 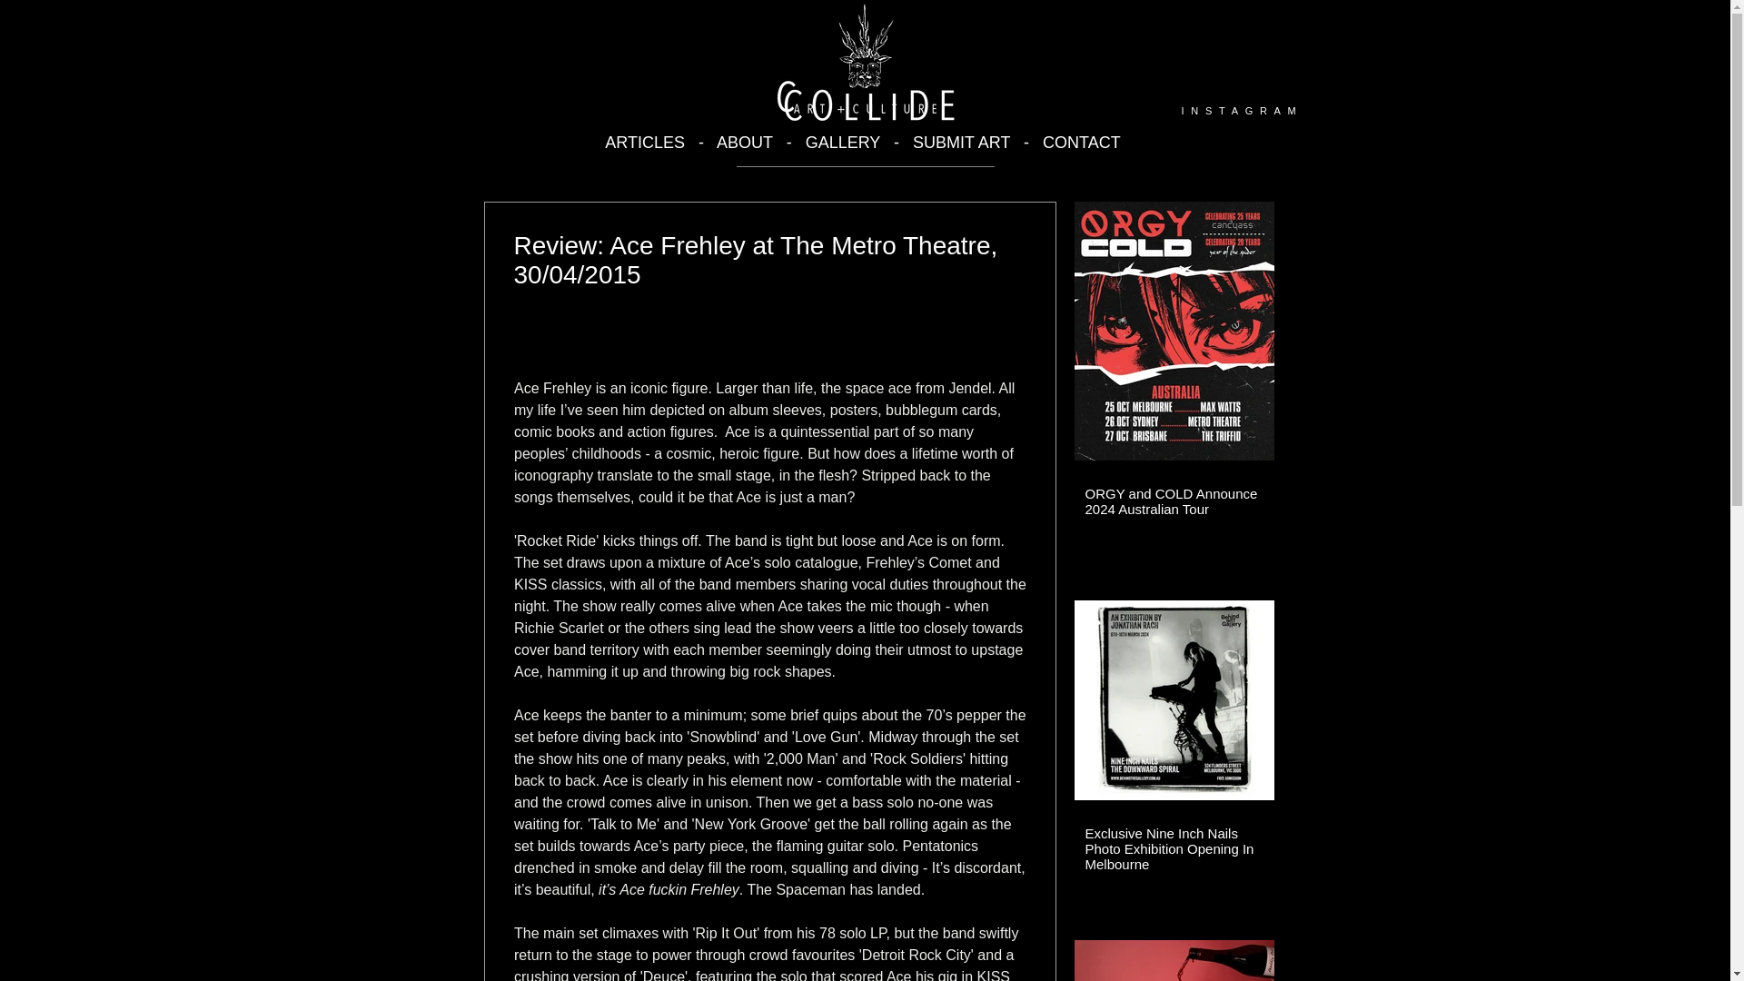 What do you see at coordinates (1174, 501) in the screenshot?
I see `ORGY and COLD Announce 2024 Australian Tour` at bounding box center [1174, 501].